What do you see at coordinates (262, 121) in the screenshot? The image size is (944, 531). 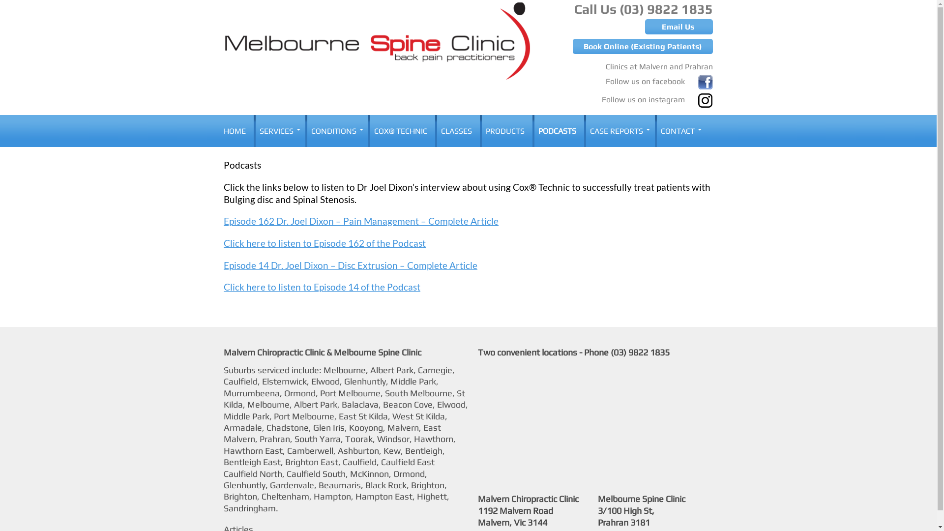 I see `SKIP TO CONTENT` at bounding box center [262, 121].